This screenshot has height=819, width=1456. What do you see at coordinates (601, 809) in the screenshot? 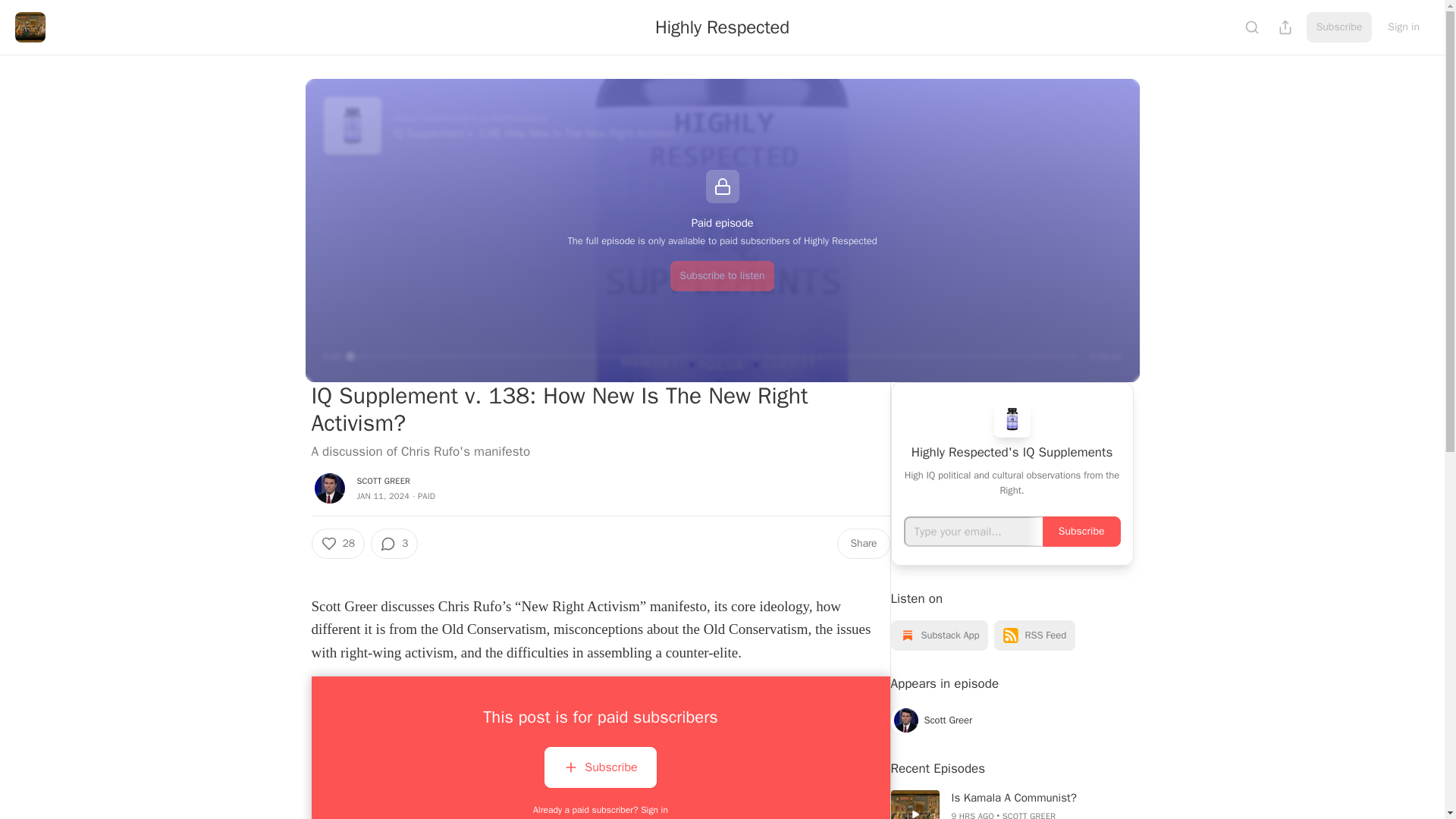
I see `Already a paid subscriber? Sign in` at bounding box center [601, 809].